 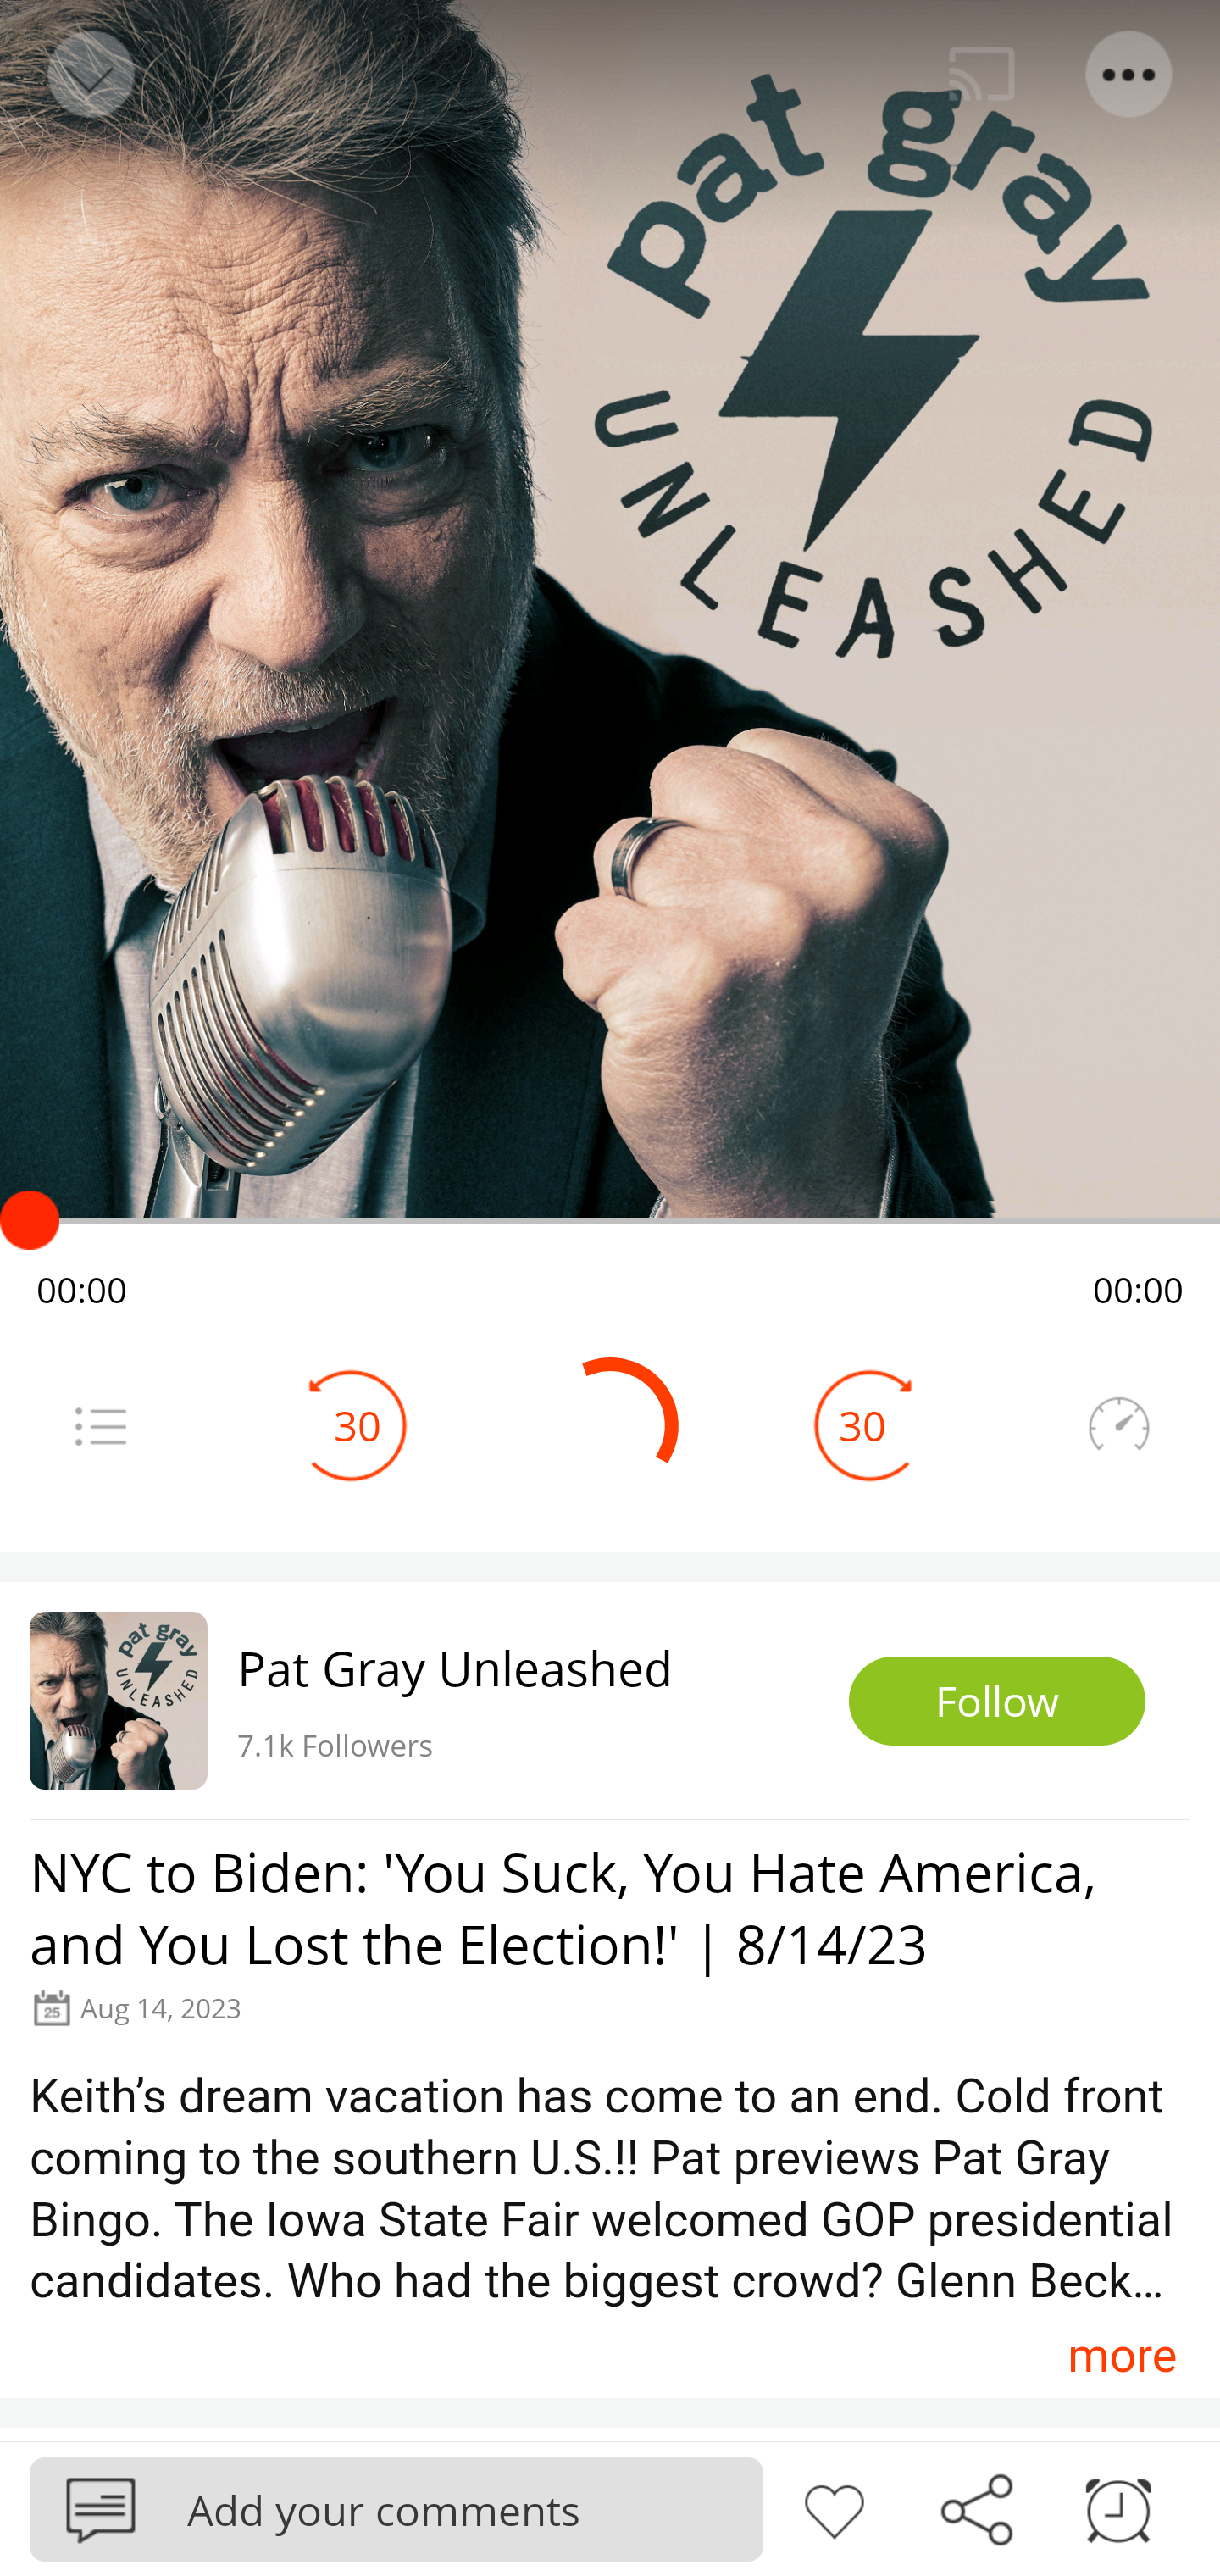 I want to click on Back, so click(x=88, y=75).